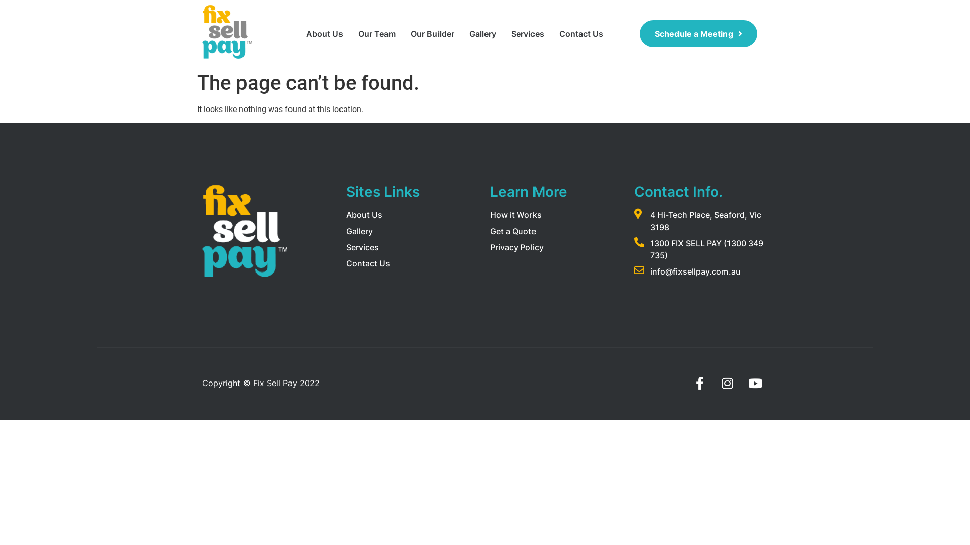 This screenshot has height=545, width=970. What do you see at coordinates (377, 34) in the screenshot?
I see `Our Team` at bounding box center [377, 34].